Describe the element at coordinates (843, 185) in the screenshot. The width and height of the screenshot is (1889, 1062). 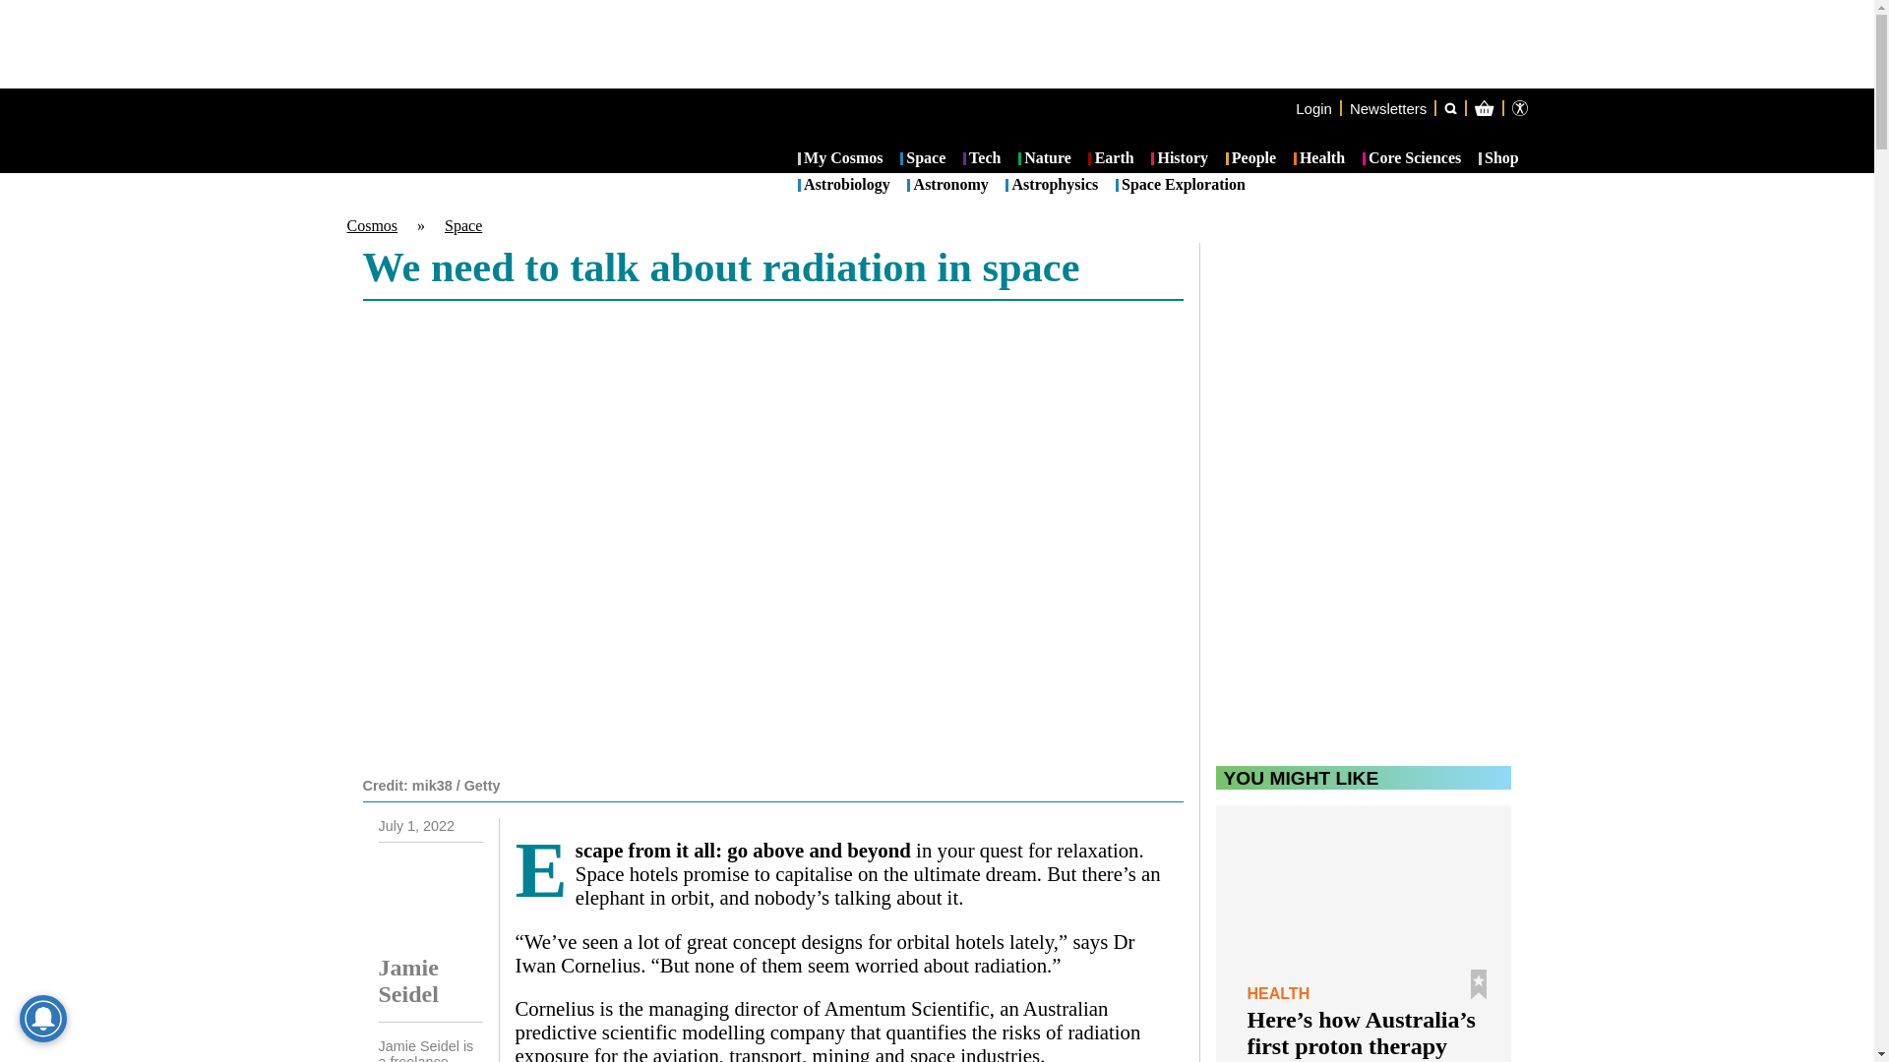
I see `Astrobiology` at that location.